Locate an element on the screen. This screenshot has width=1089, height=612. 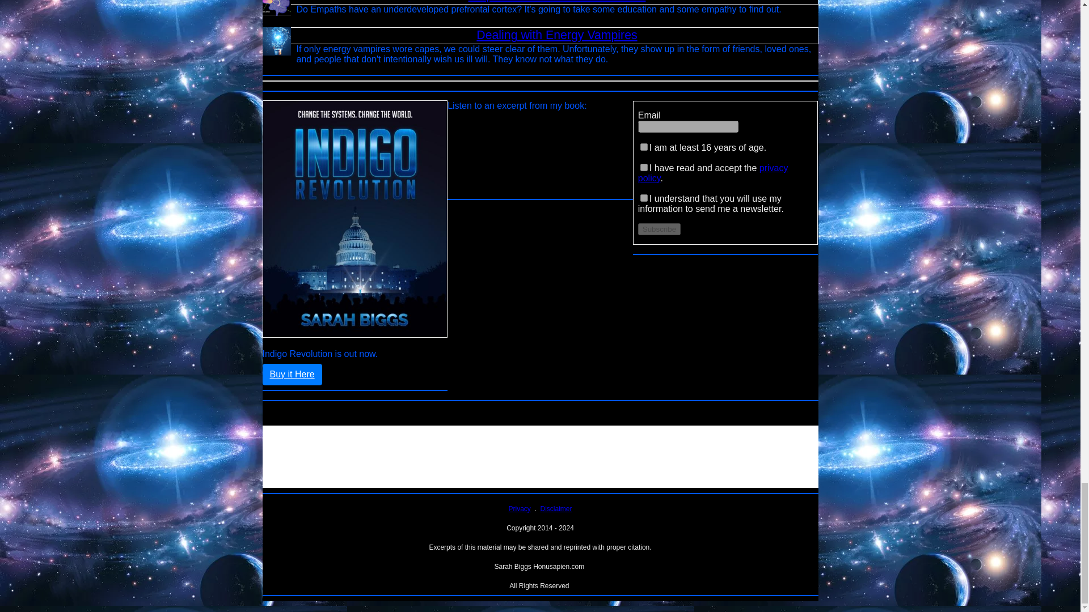
on is located at coordinates (644, 168).